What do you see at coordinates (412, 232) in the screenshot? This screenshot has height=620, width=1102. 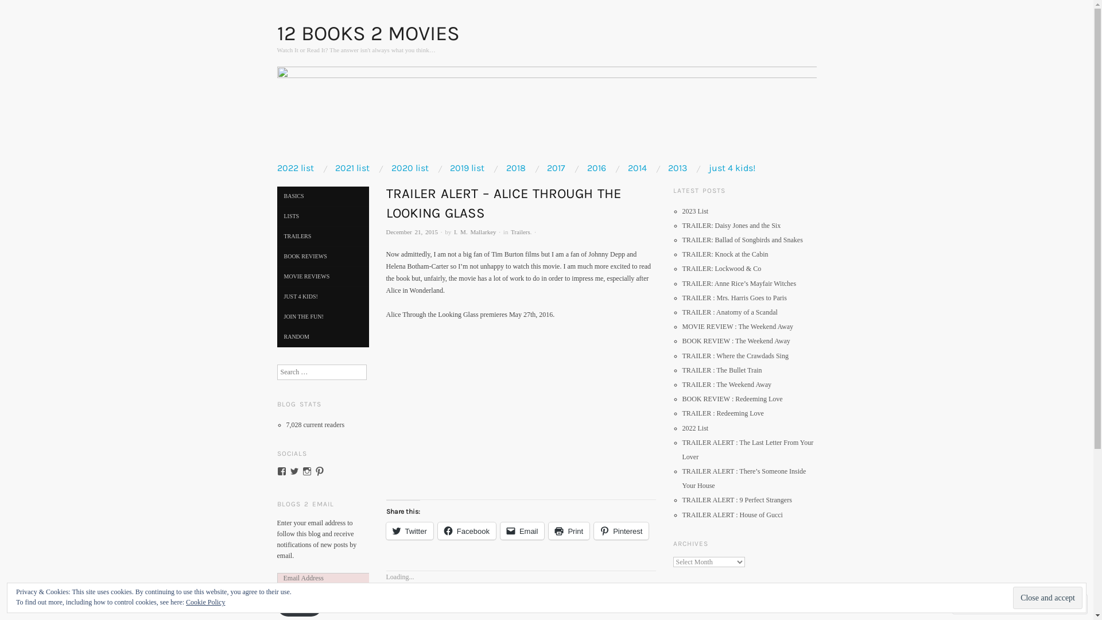 I see `December 21, 2015` at bounding box center [412, 232].